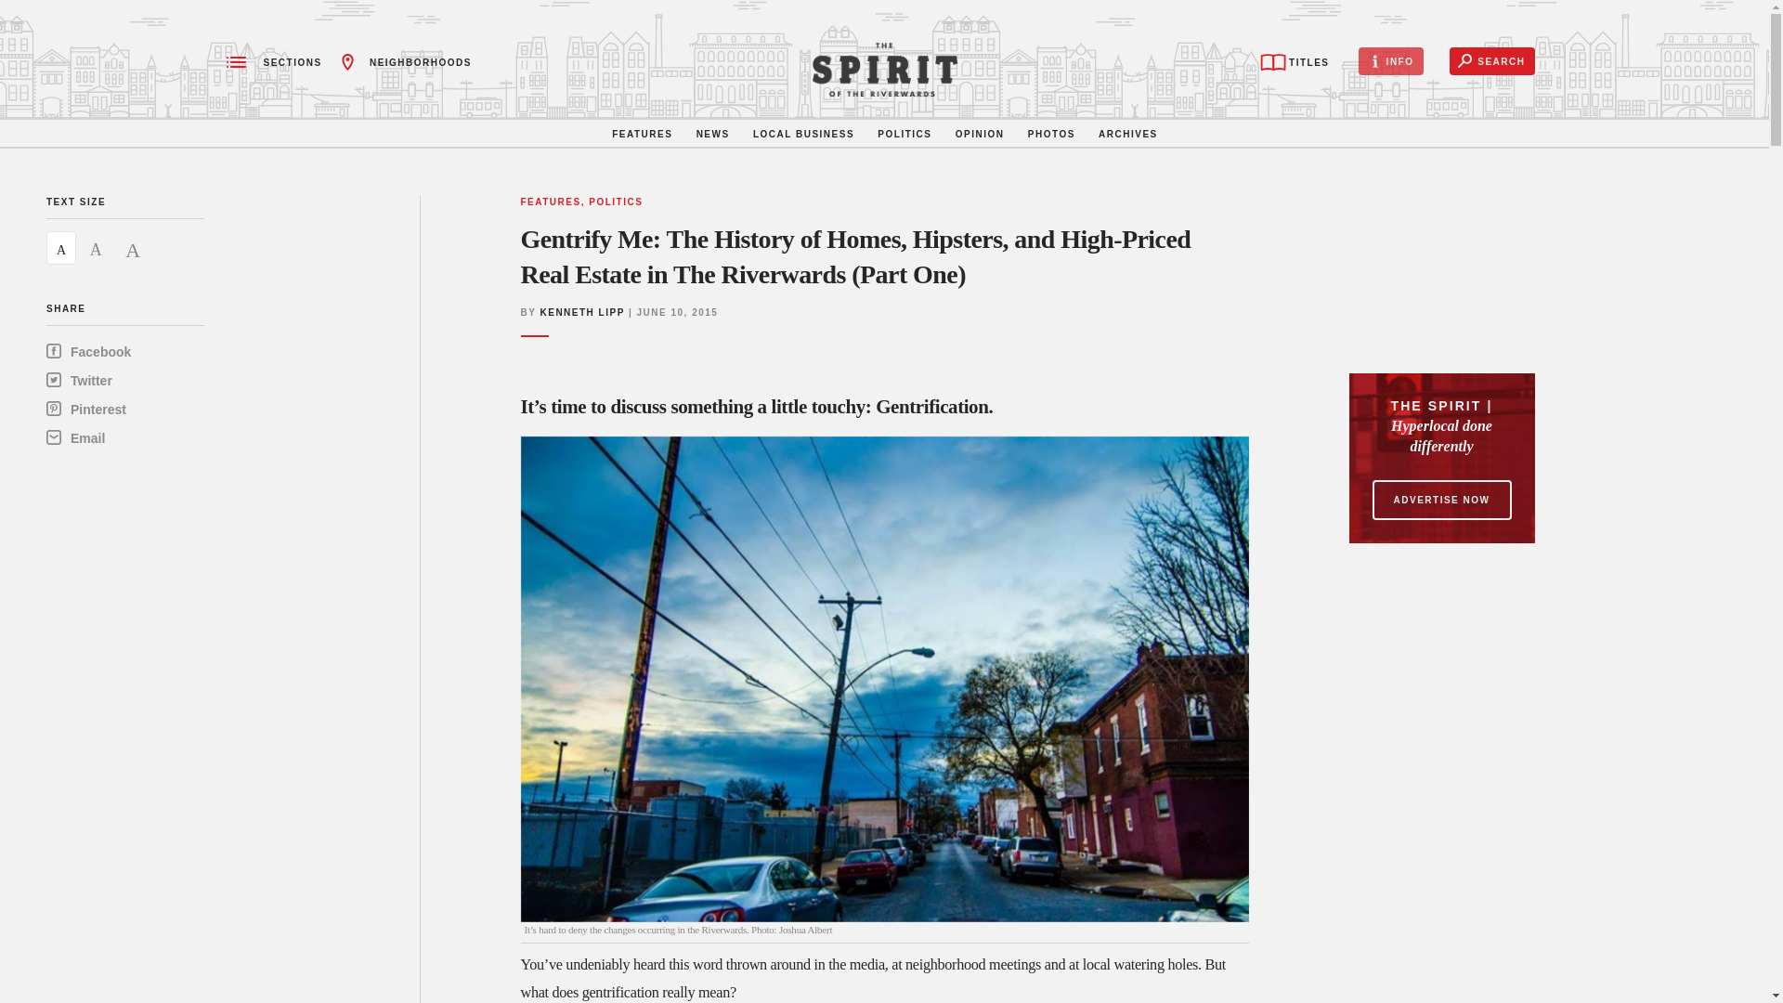 The image size is (1783, 1003). What do you see at coordinates (884, 69) in the screenshot?
I see `Spirit News` at bounding box center [884, 69].